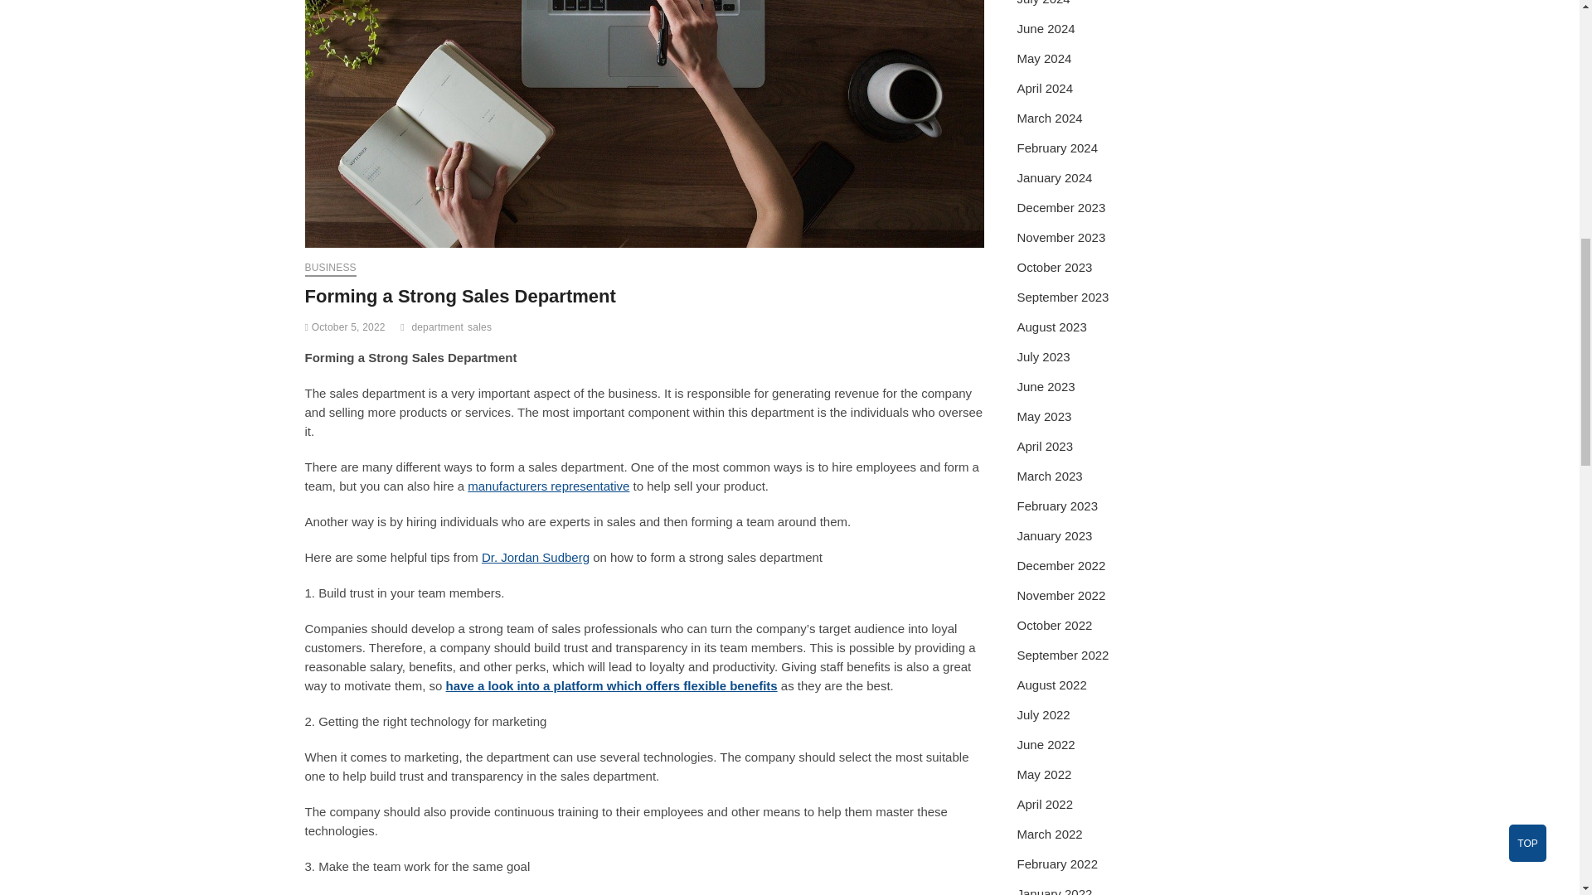 The width and height of the screenshot is (1592, 895). What do you see at coordinates (548, 486) in the screenshot?
I see `manufacturers representative` at bounding box center [548, 486].